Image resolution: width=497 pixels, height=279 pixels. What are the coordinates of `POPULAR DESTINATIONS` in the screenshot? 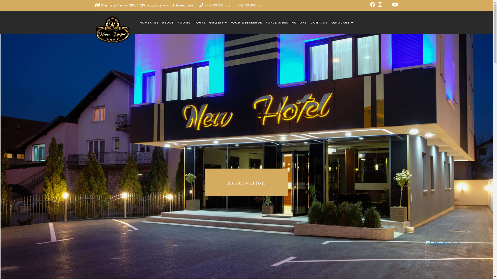 It's located at (286, 22).